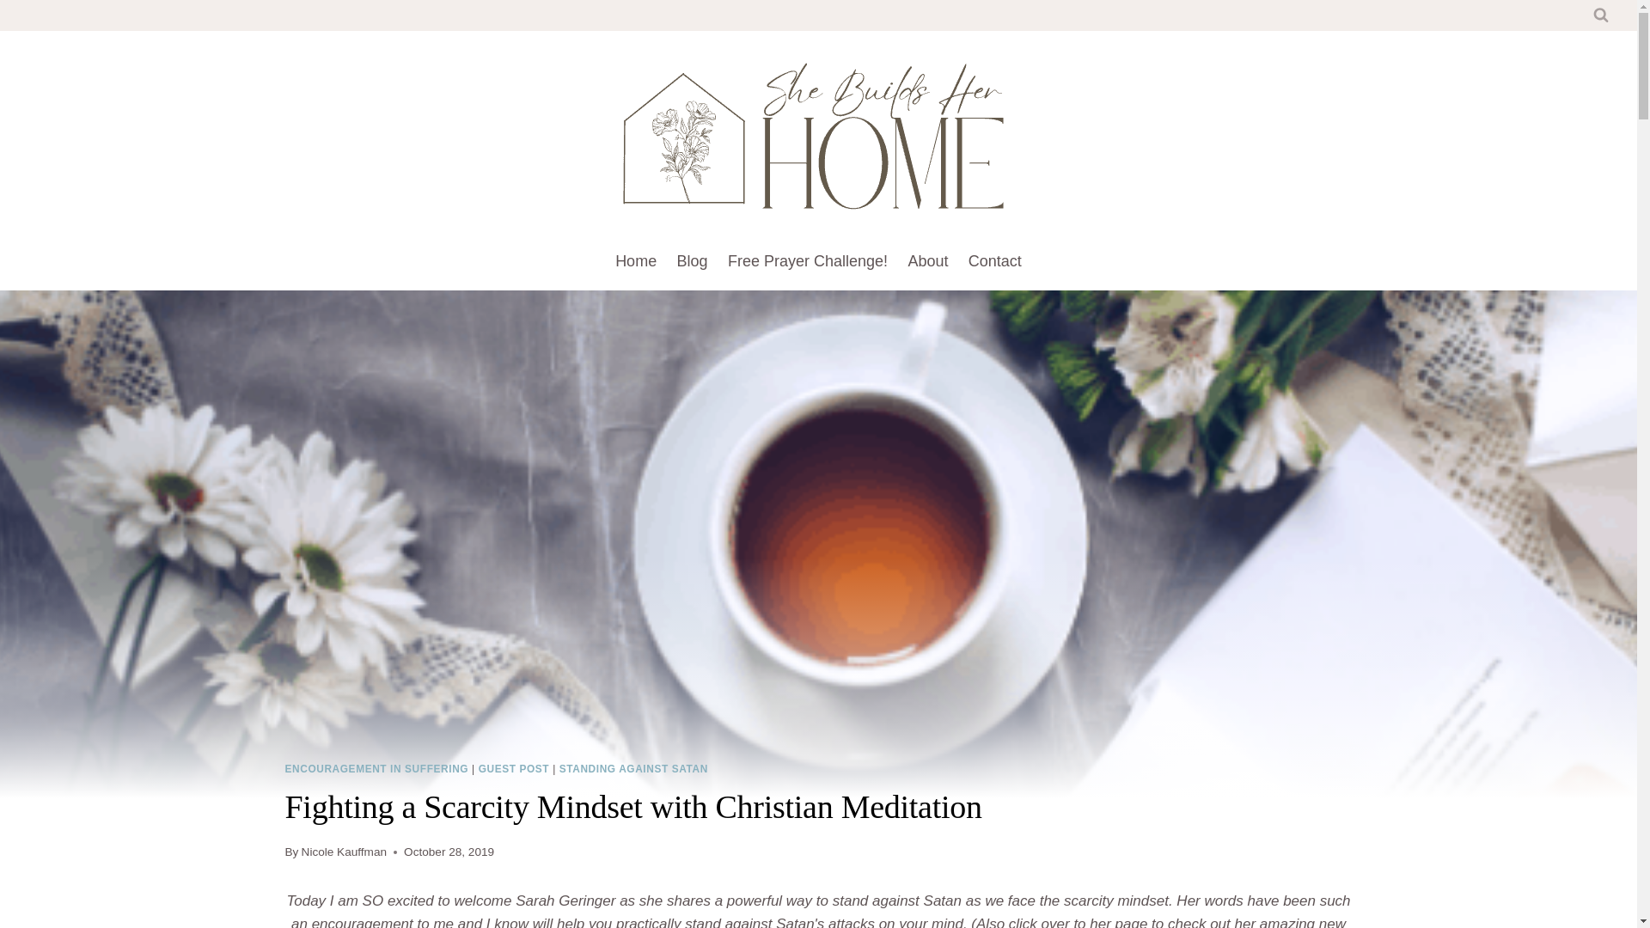 The height and width of the screenshot is (928, 1650). What do you see at coordinates (692, 261) in the screenshot?
I see `Blog` at bounding box center [692, 261].